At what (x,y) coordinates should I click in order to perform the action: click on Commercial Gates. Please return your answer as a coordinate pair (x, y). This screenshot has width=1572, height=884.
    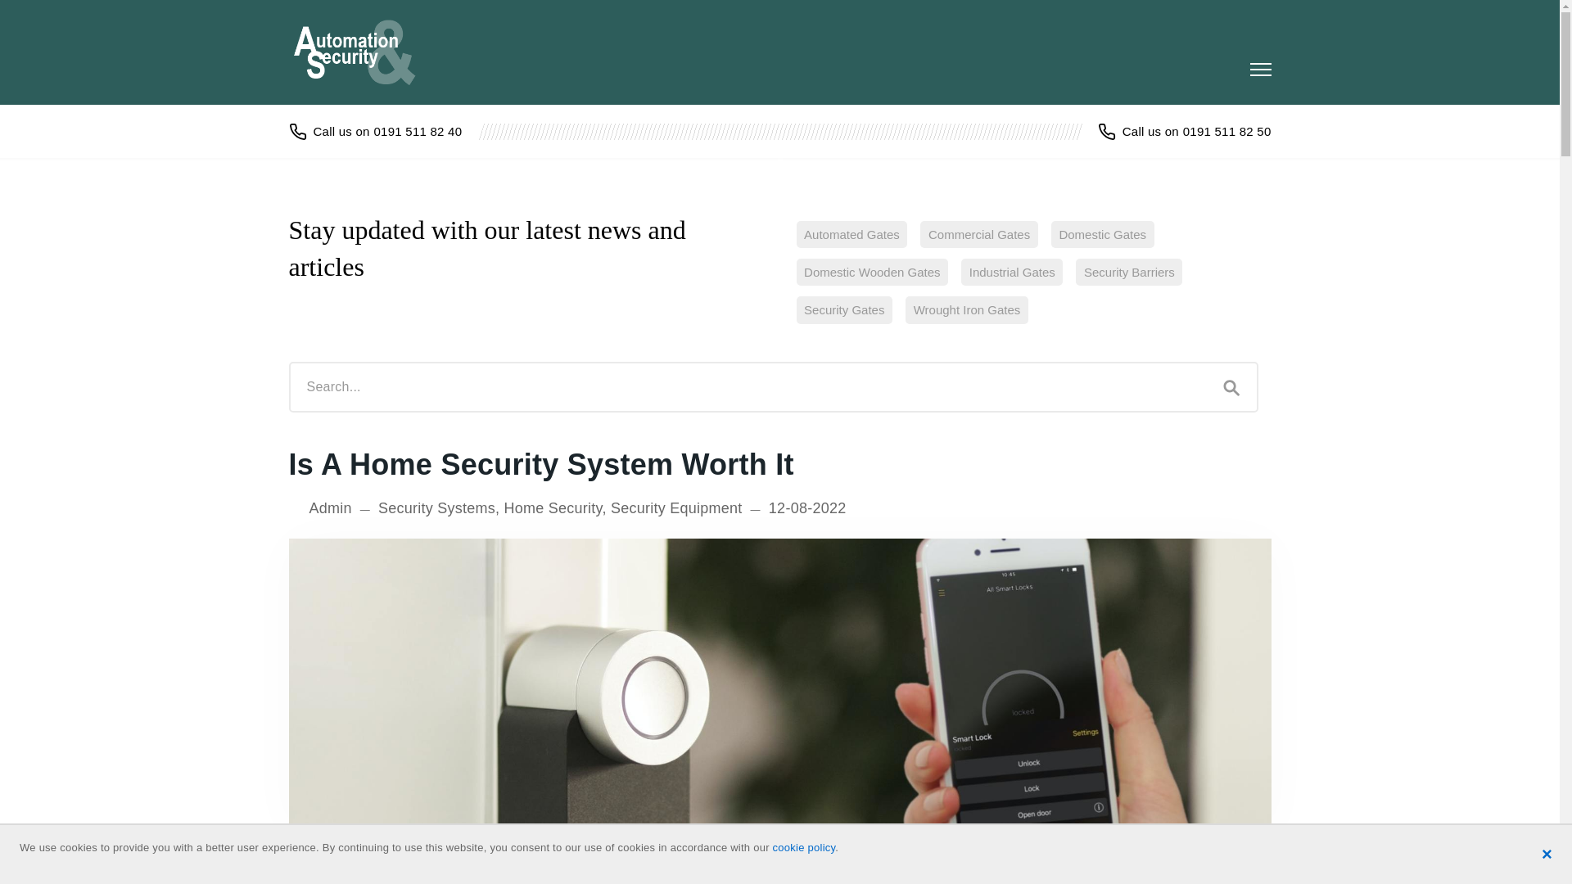
    Looking at the image, I should click on (978, 234).